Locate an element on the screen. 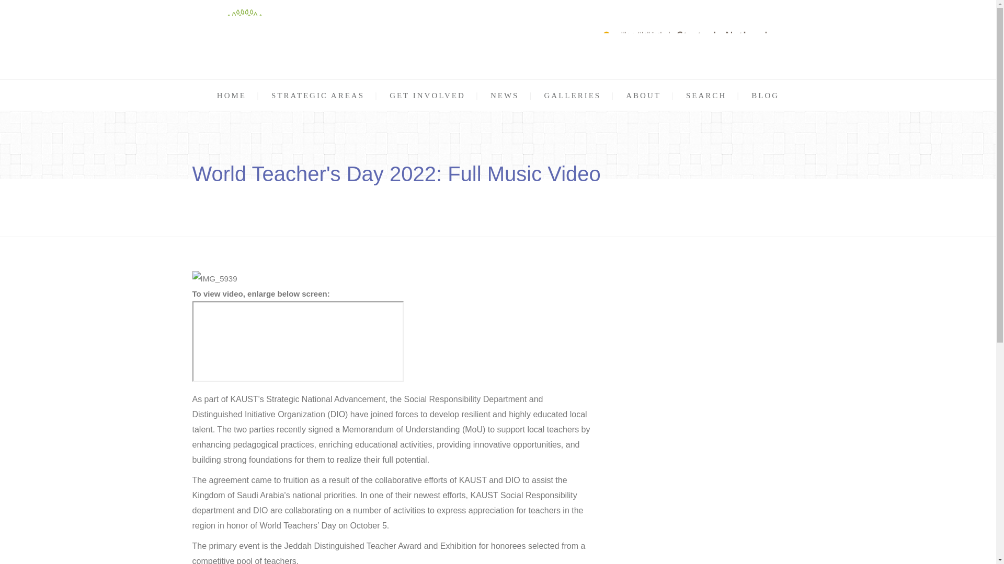 The height and width of the screenshot is (564, 1004). SEARCH is located at coordinates (706, 95).